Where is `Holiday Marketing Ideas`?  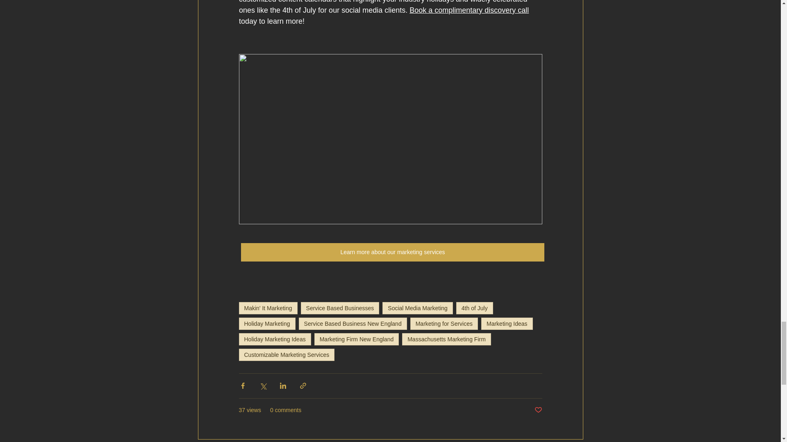 Holiday Marketing Ideas is located at coordinates (275, 339).